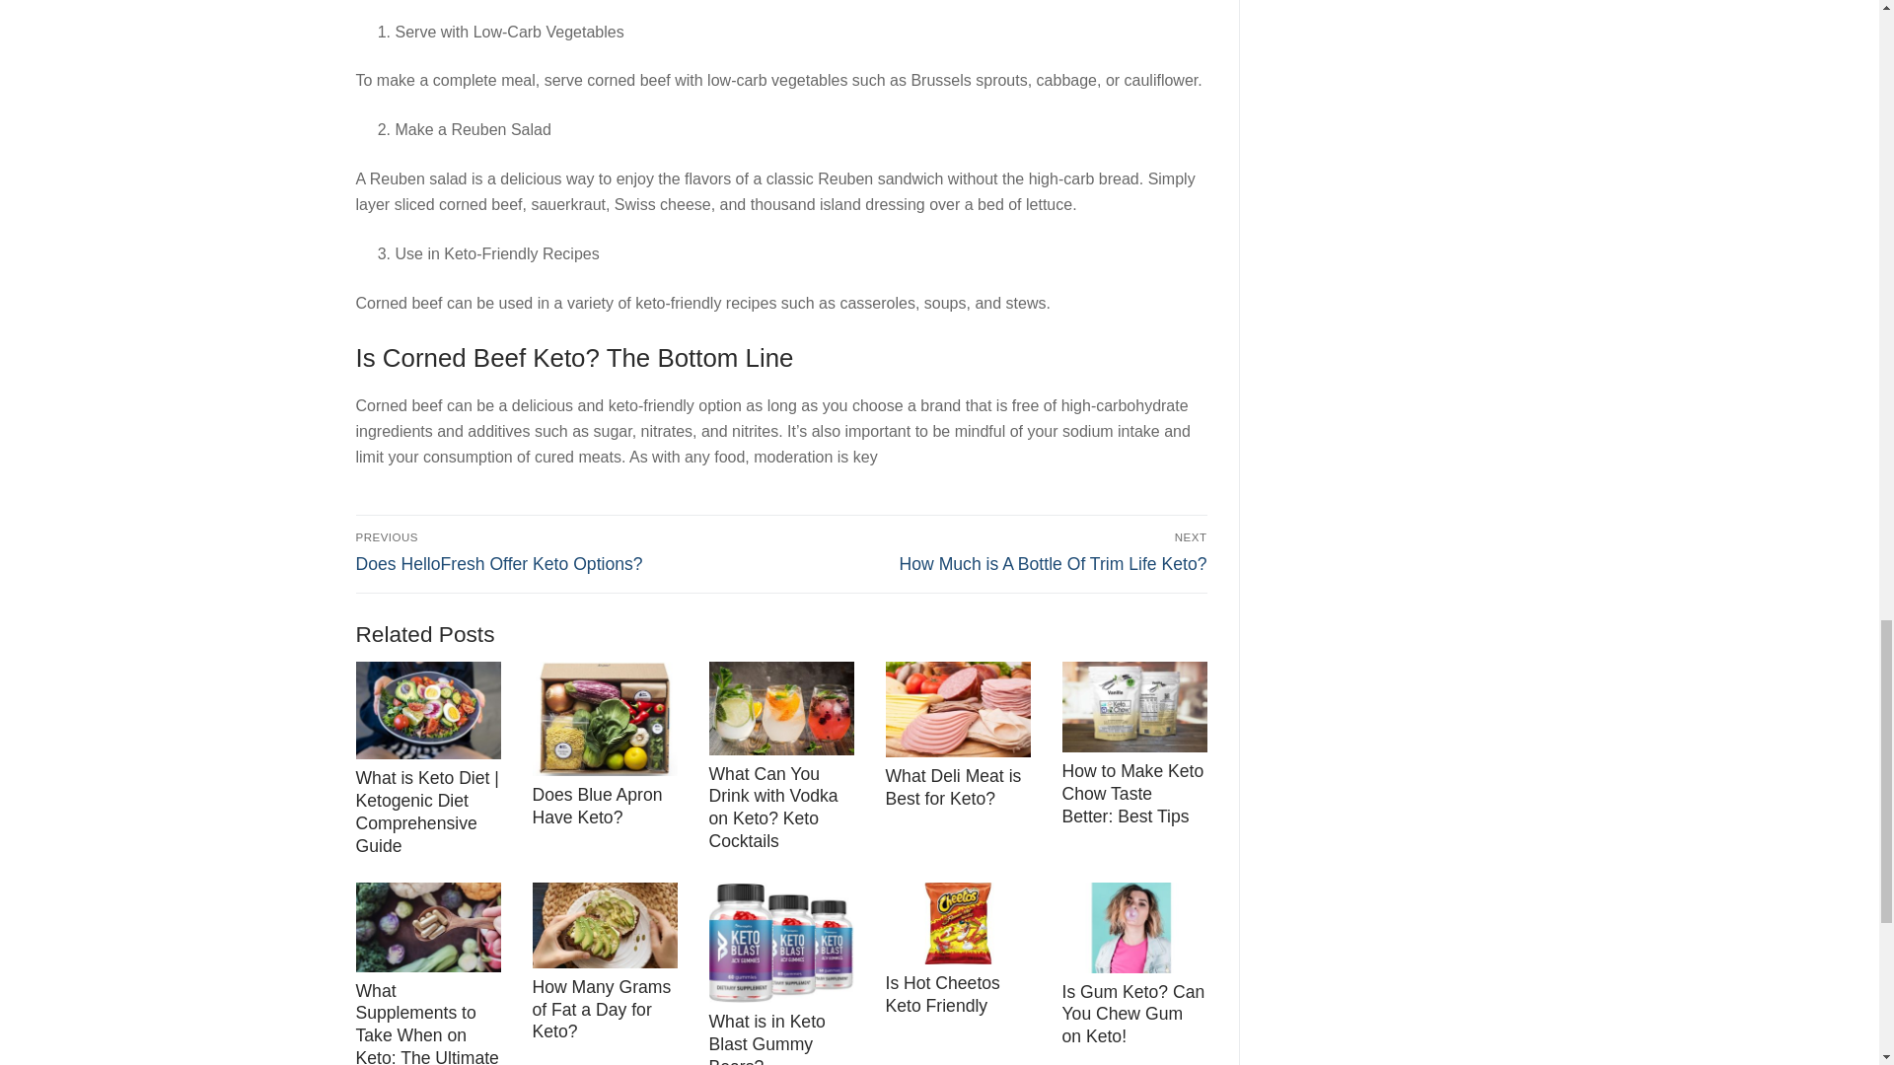 This screenshot has width=1894, height=1065. What do you see at coordinates (564, 552) in the screenshot?
I see `Does Blue Apron Have Keto?` at bounding box center [564, 552].